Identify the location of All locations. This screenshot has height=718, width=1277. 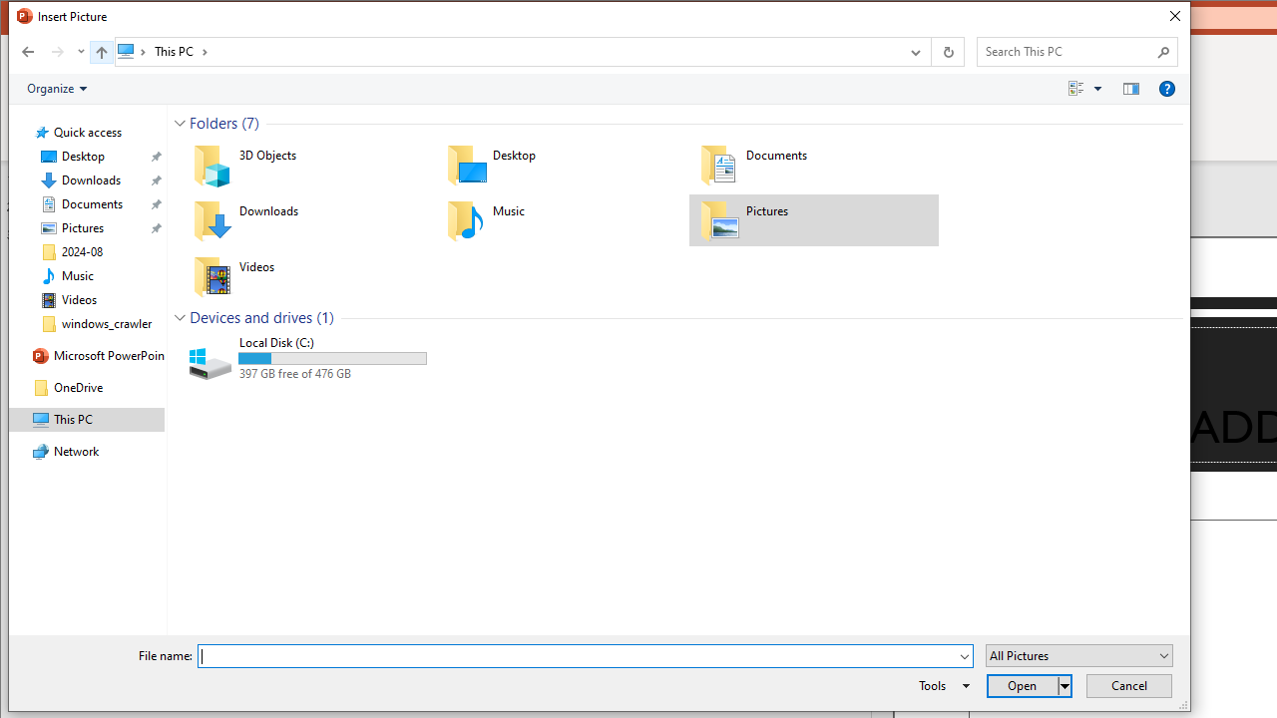
(134, 51).